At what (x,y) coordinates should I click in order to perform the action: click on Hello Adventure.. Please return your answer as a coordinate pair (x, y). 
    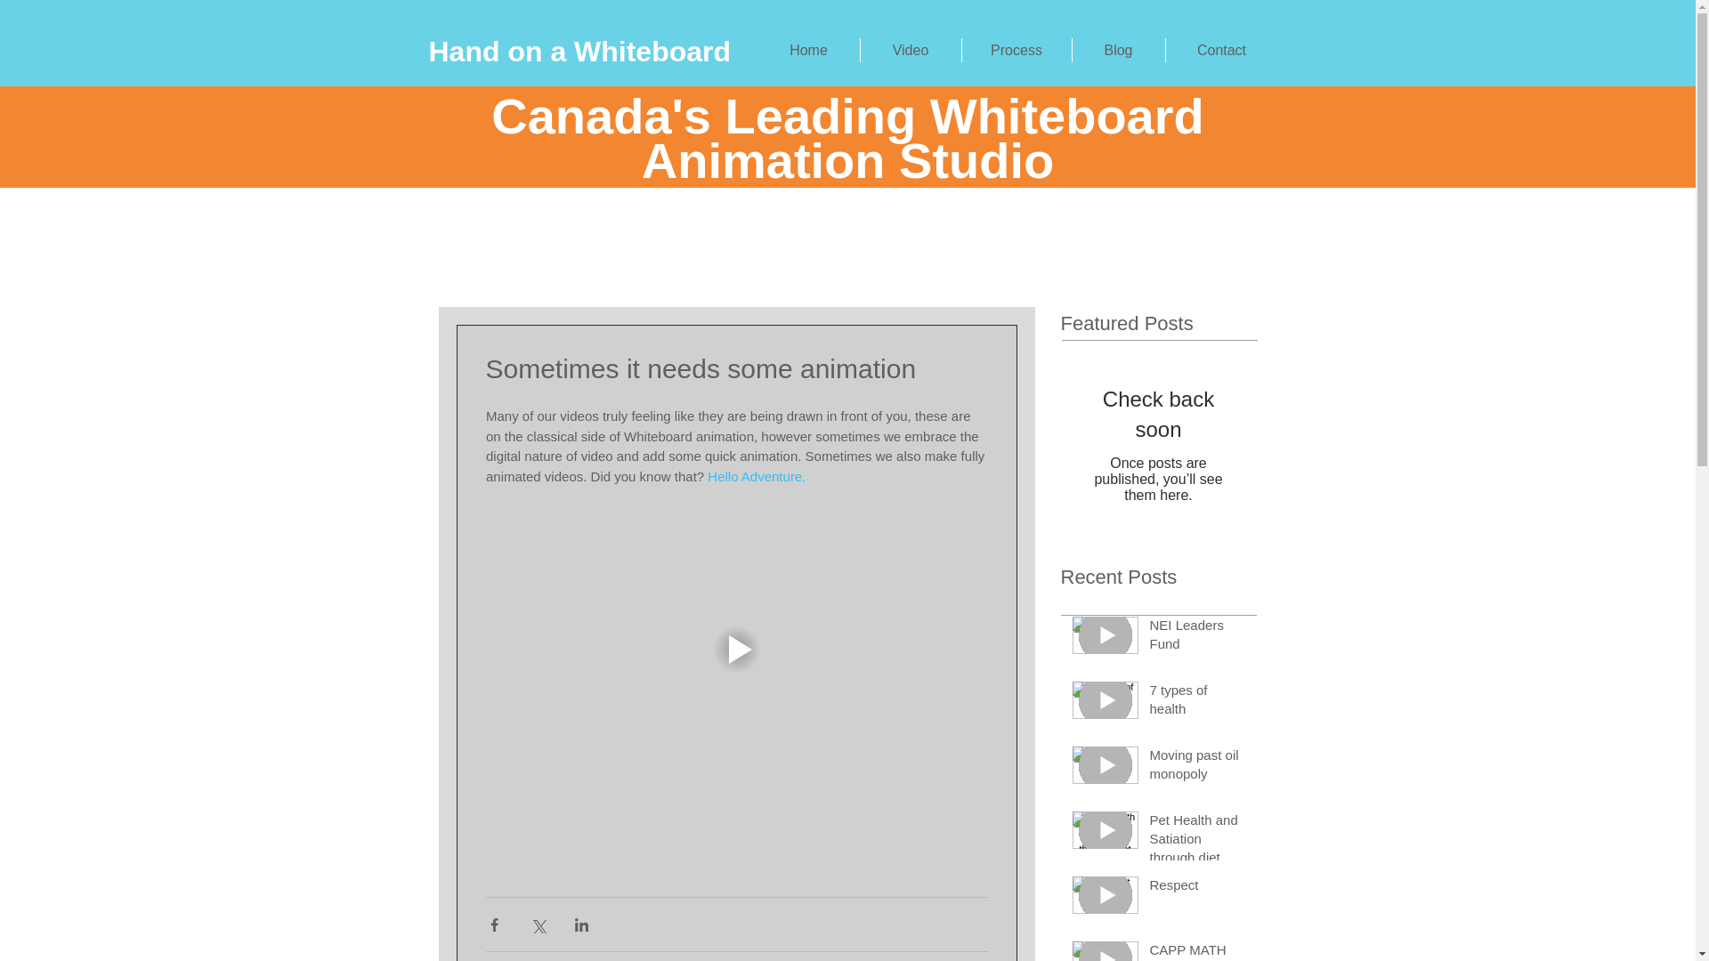
    Looking at the image, I should click on (756, 475).